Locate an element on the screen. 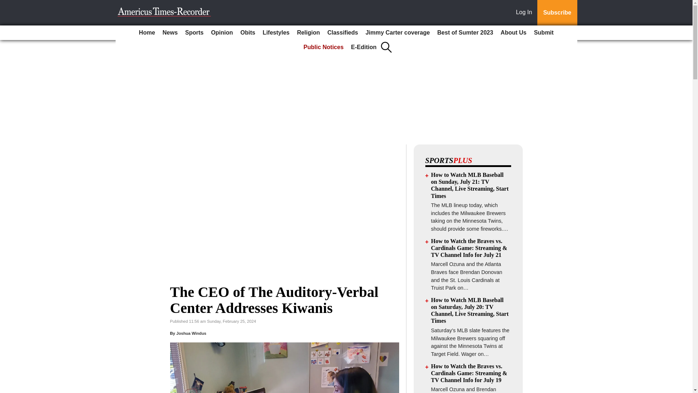 This screenshot has width=698, height=393. Classifieds is located at coordinates (342, 33).